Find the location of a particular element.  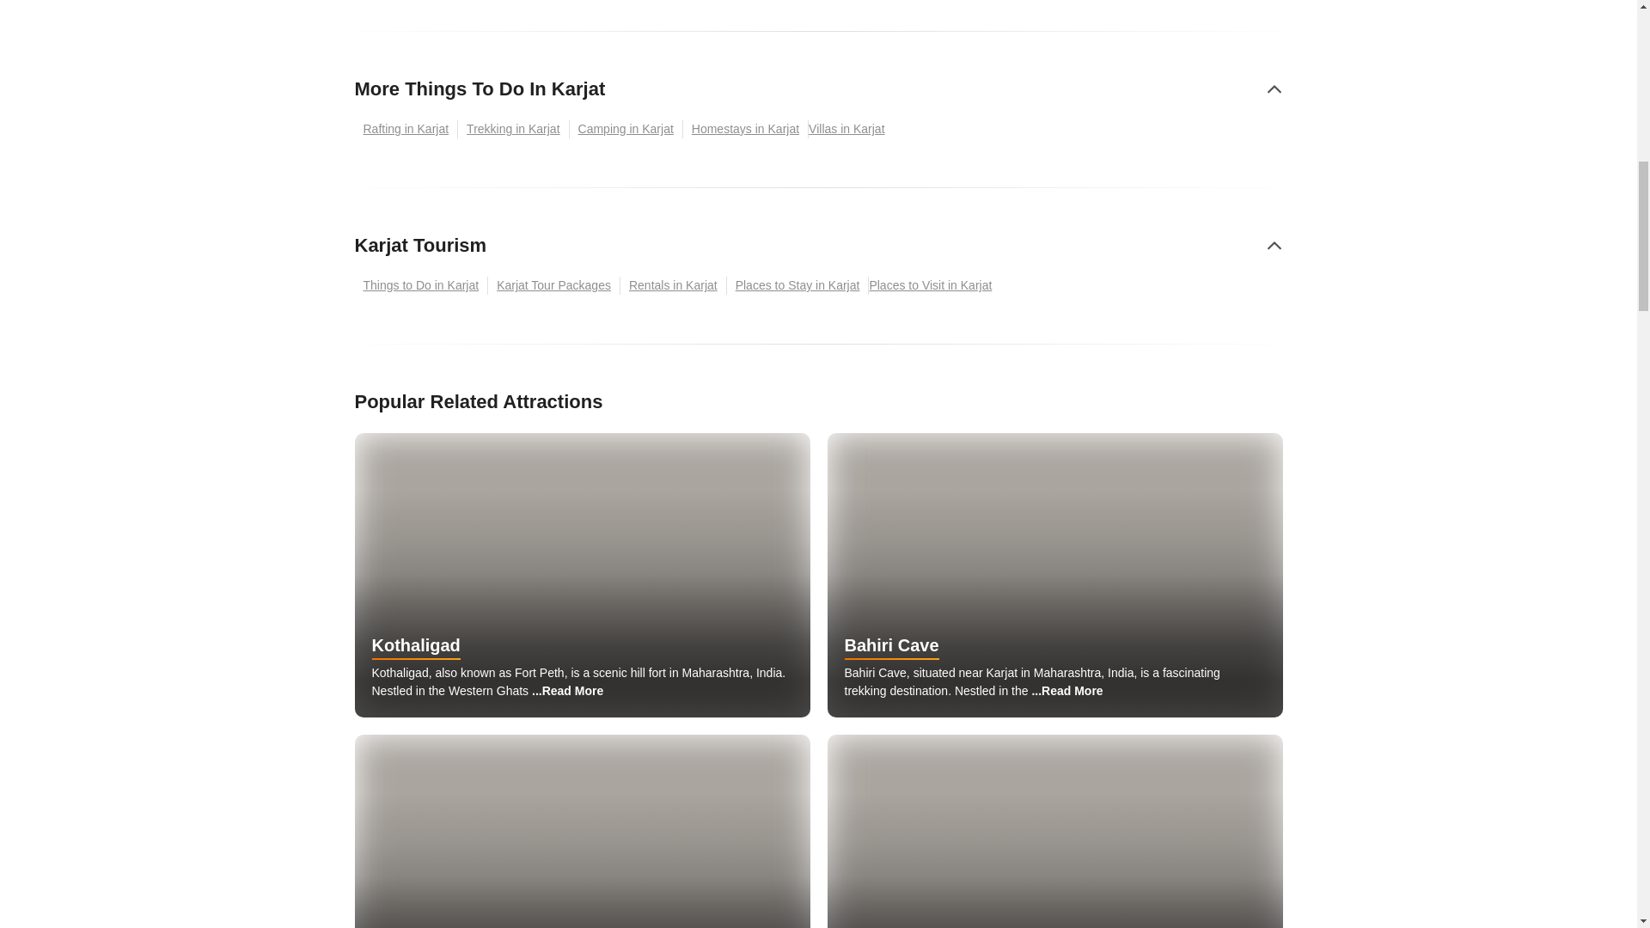

Things to Do in Karjat is located at coordinates (421, 285).